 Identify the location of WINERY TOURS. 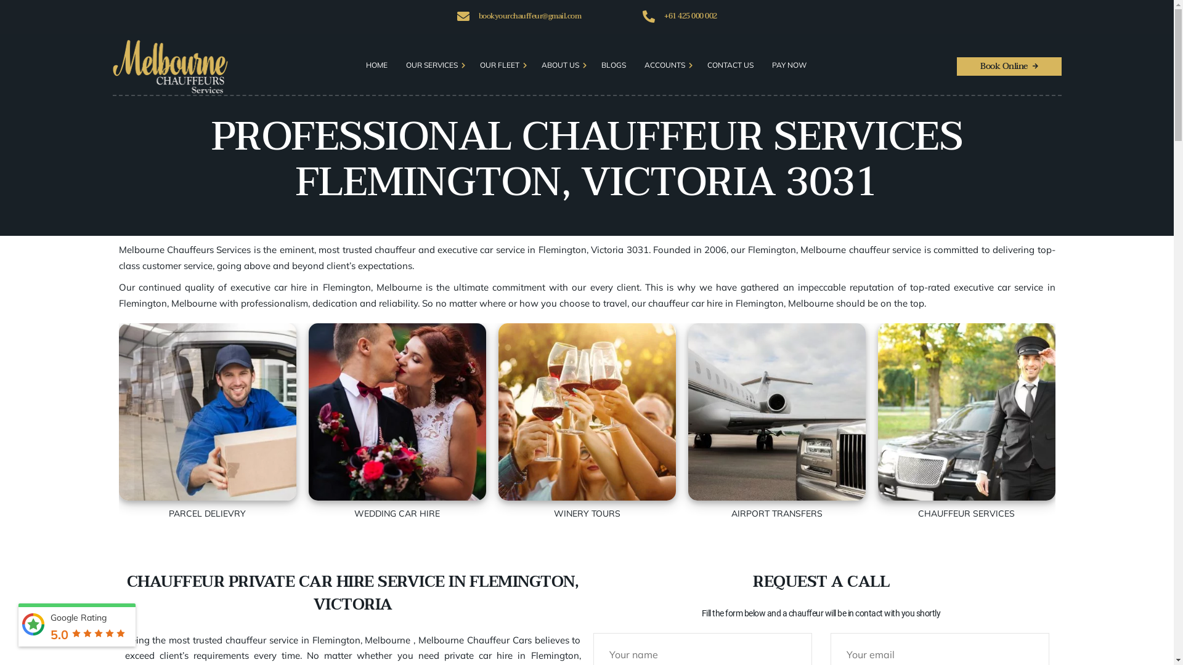
(587, 422).